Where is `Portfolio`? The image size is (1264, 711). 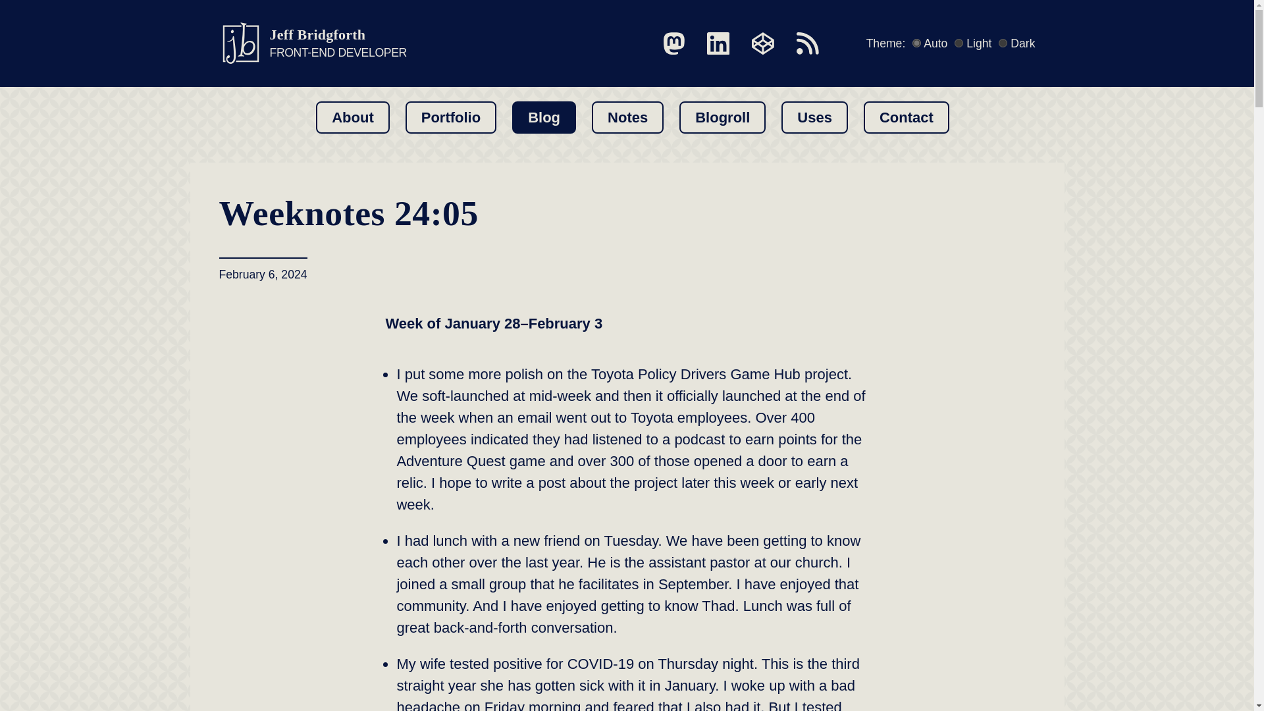
Portfolio is located at coordinates (544, 117).